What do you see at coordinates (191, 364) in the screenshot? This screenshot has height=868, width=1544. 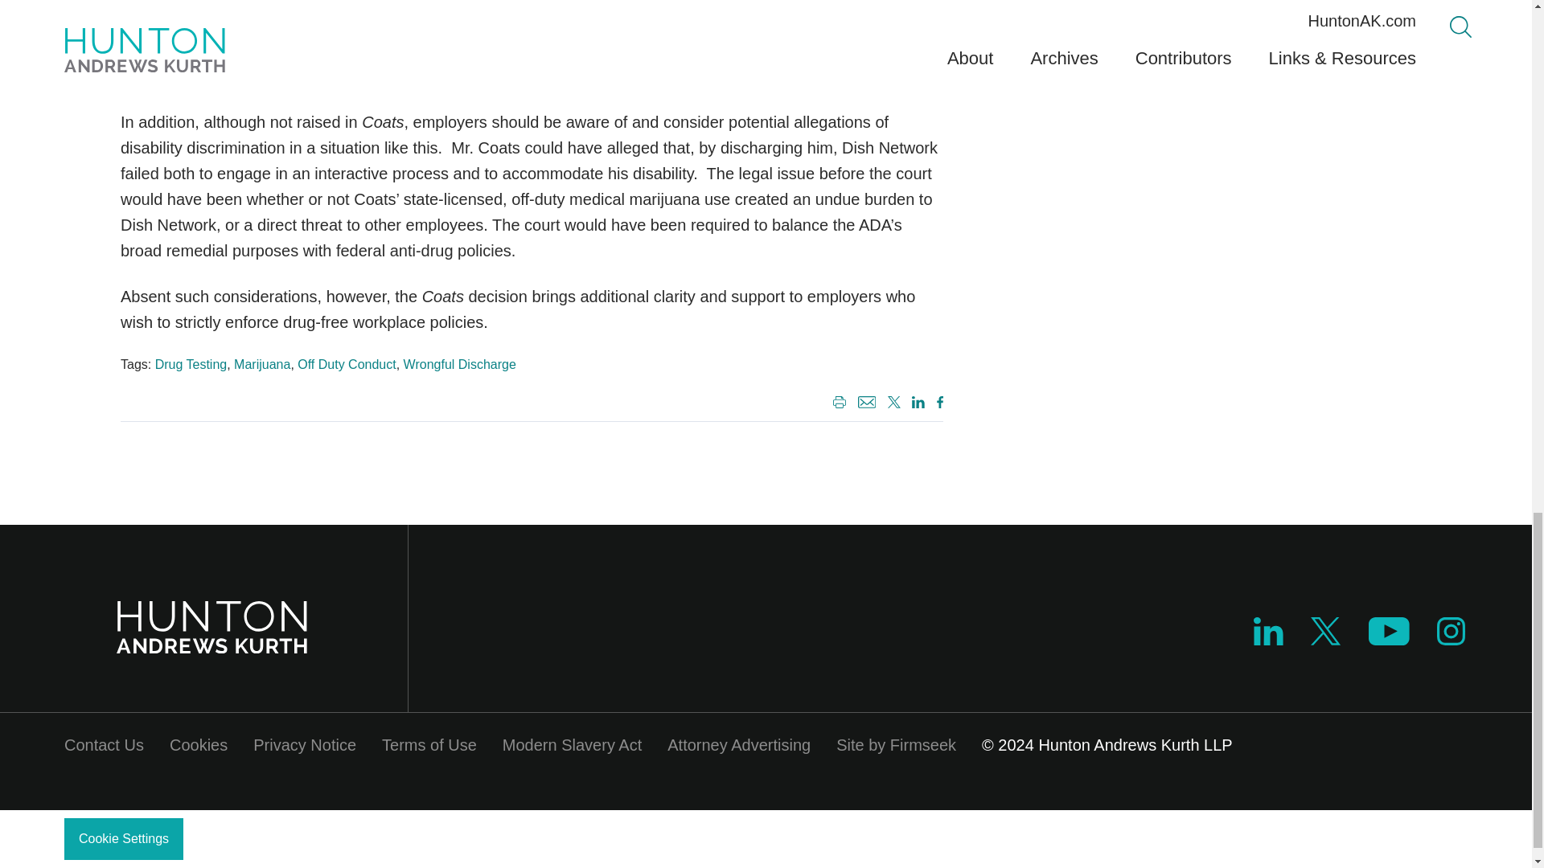 I see `Drug Testing` at bounding box center [191, 364].